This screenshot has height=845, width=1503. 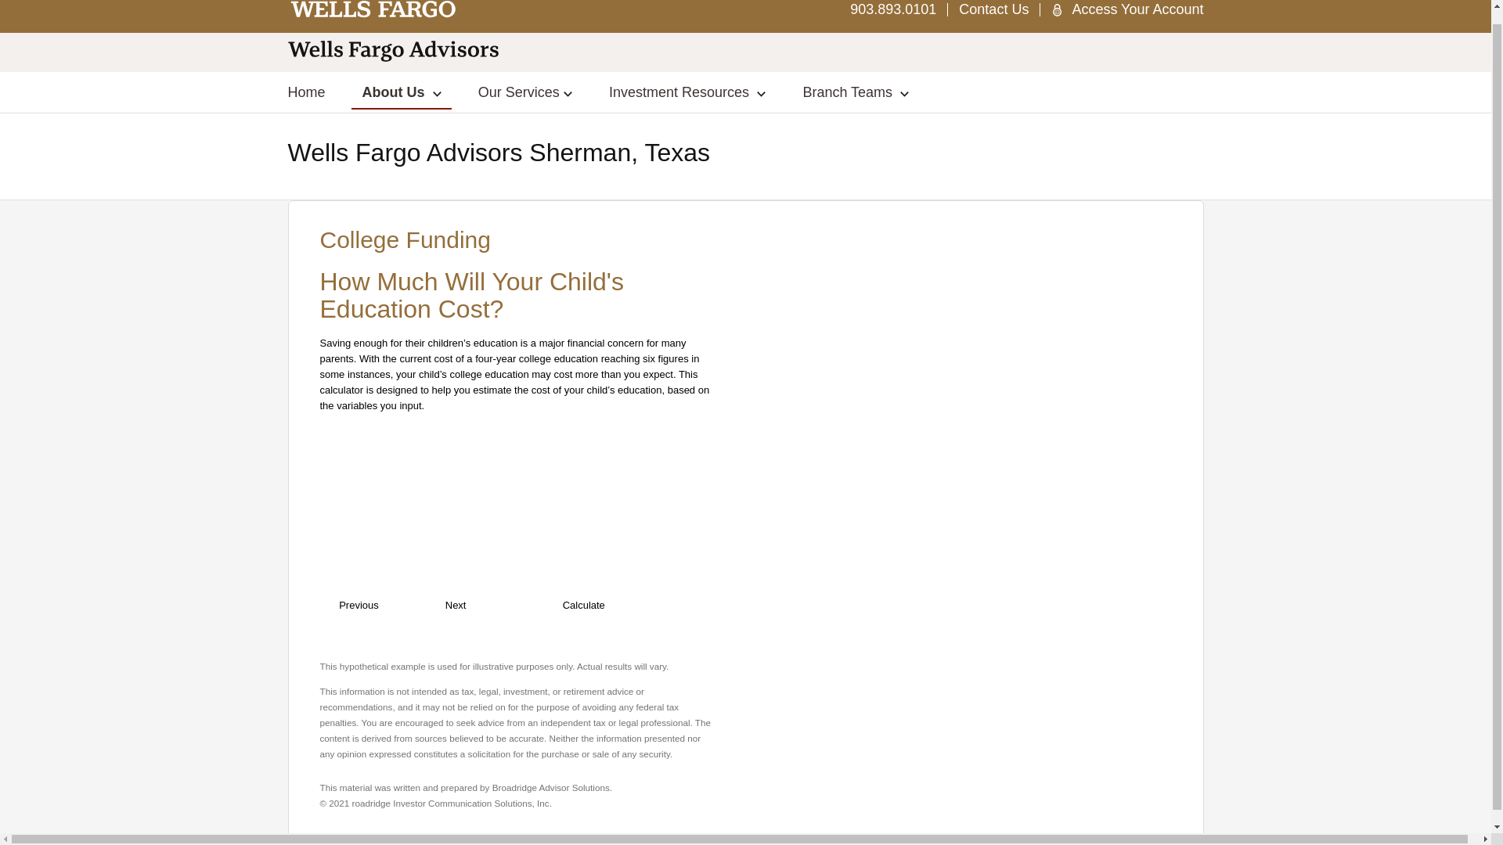 I want to click on Our Services, so click(x=524, y=92).